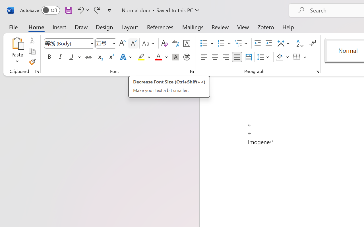 Image resolution: width=364 pixels, height=227 pixels. What do you see at coordinates (192, 72) in the screenshot?
I see `Font...` at bounding box center [192, 72].